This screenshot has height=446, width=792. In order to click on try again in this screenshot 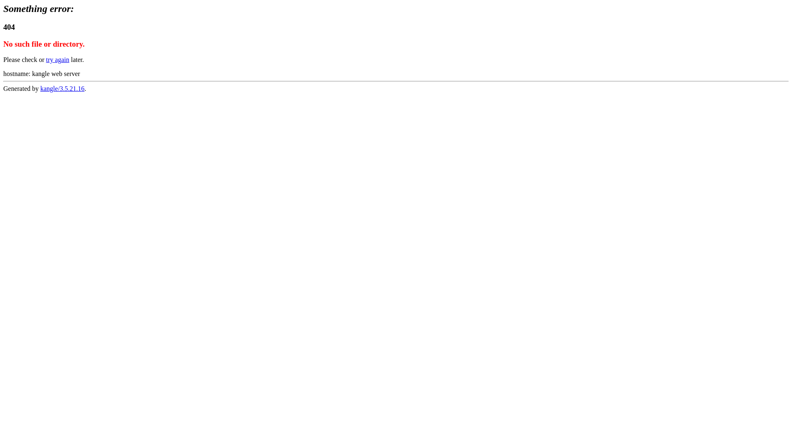, I will do `click(58, 59)`.